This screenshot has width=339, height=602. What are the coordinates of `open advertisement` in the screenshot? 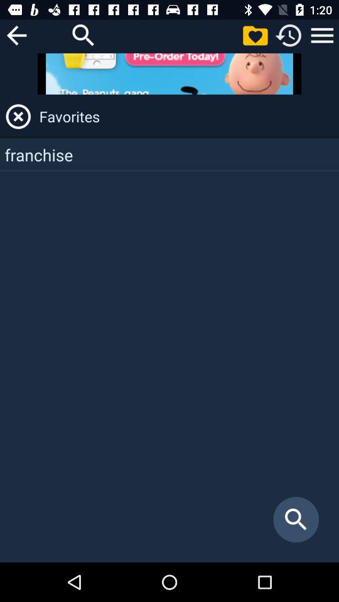 It's located at (169, 74).